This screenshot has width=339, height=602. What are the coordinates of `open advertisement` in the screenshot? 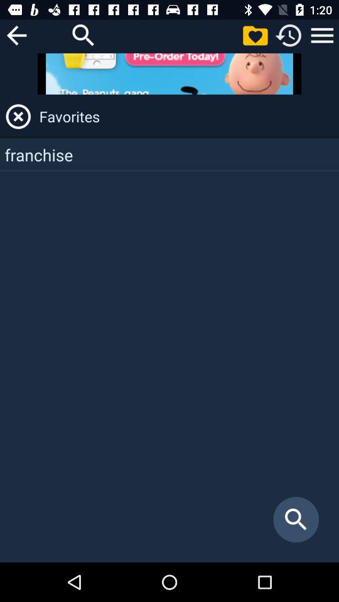 It's located at (169, 74).